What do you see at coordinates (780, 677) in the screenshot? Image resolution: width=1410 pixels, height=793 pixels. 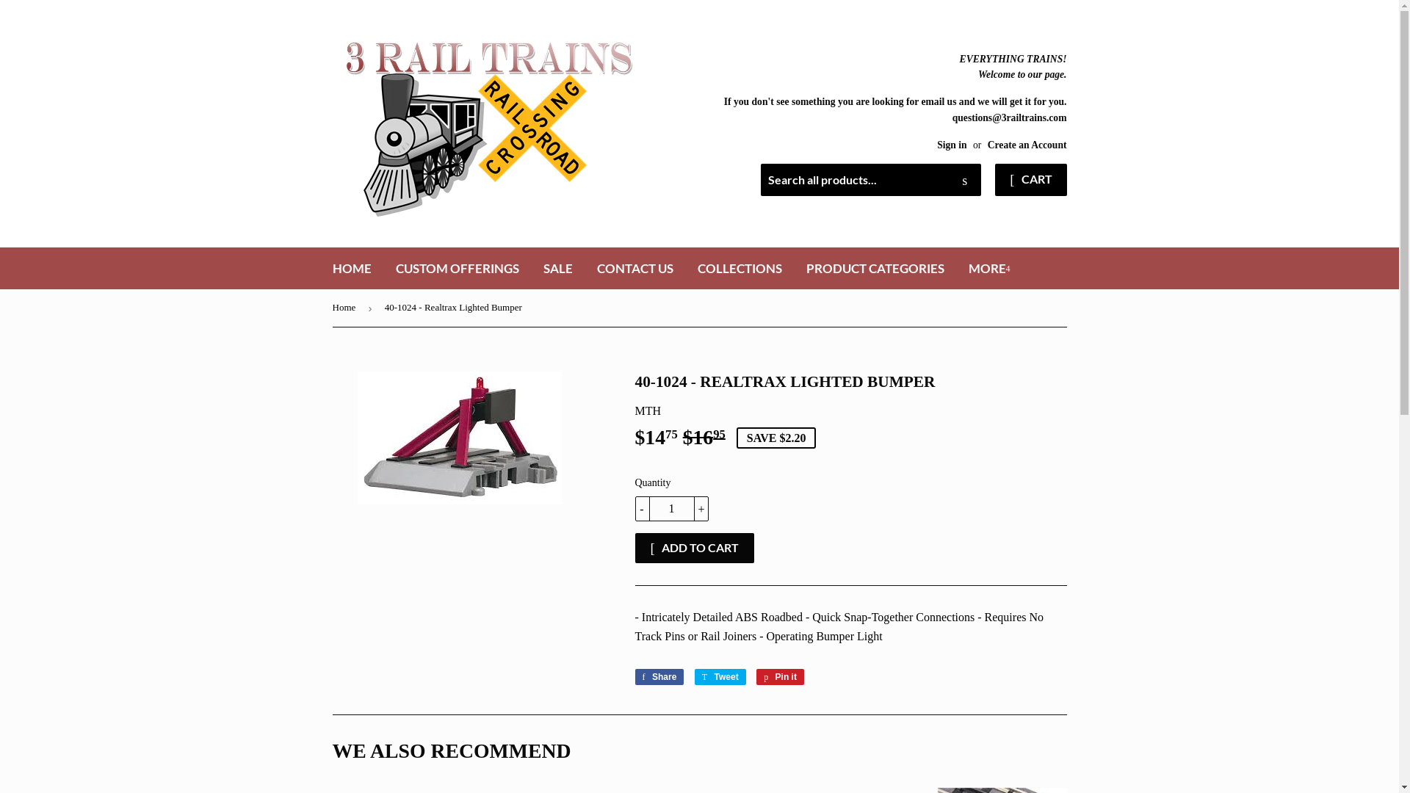 I see `Pin it
Pin on Pinterest` at bounding box center [780, 677].